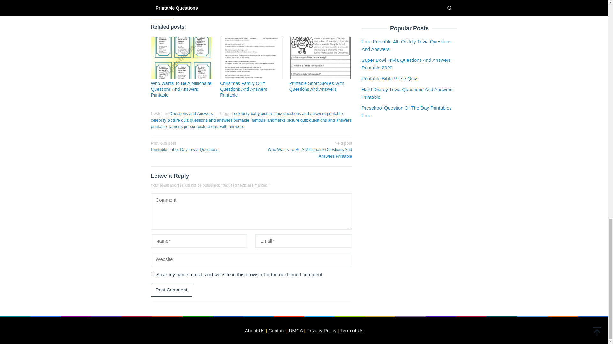 The width and height of the screenshot is (613, 344). I want to click on famous person picture quiz with answers, so click(206, 126).